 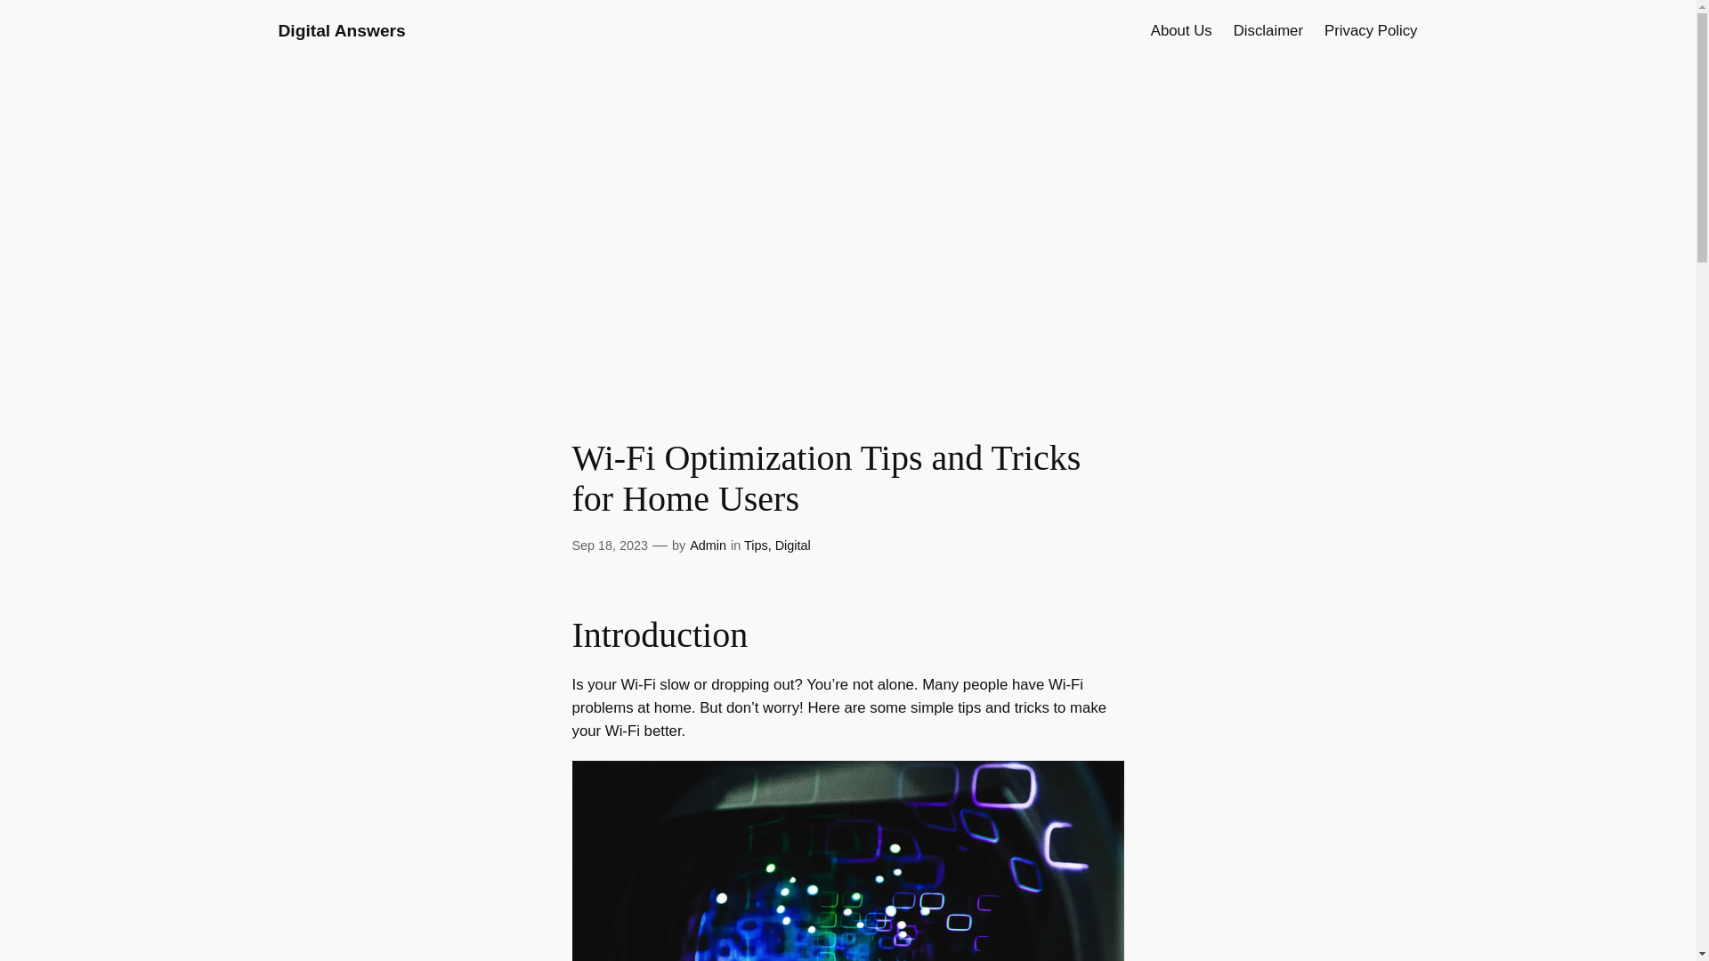 What do you see at coordinates (609, 545) in the screenshot?
I see `Sep 18, 2023` at bounding box center [609, 545].